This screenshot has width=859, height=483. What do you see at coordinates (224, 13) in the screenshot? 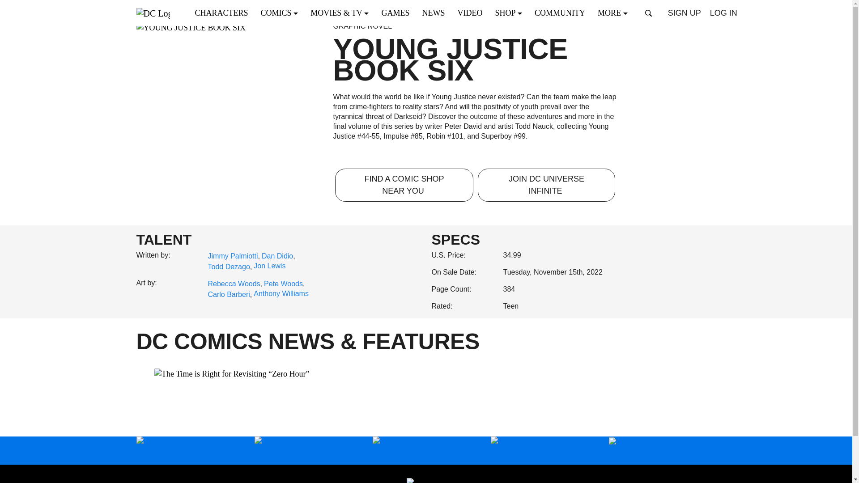
I see `CHARACTERS` at bounding box center [224, 13].